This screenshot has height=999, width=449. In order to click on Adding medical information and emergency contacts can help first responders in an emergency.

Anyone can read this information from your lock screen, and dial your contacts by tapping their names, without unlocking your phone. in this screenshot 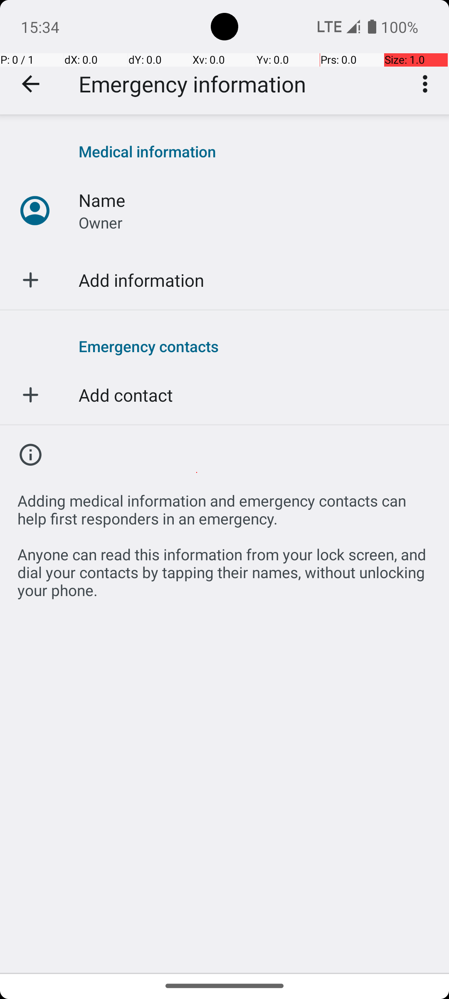, I will do `click(224, 541)`.